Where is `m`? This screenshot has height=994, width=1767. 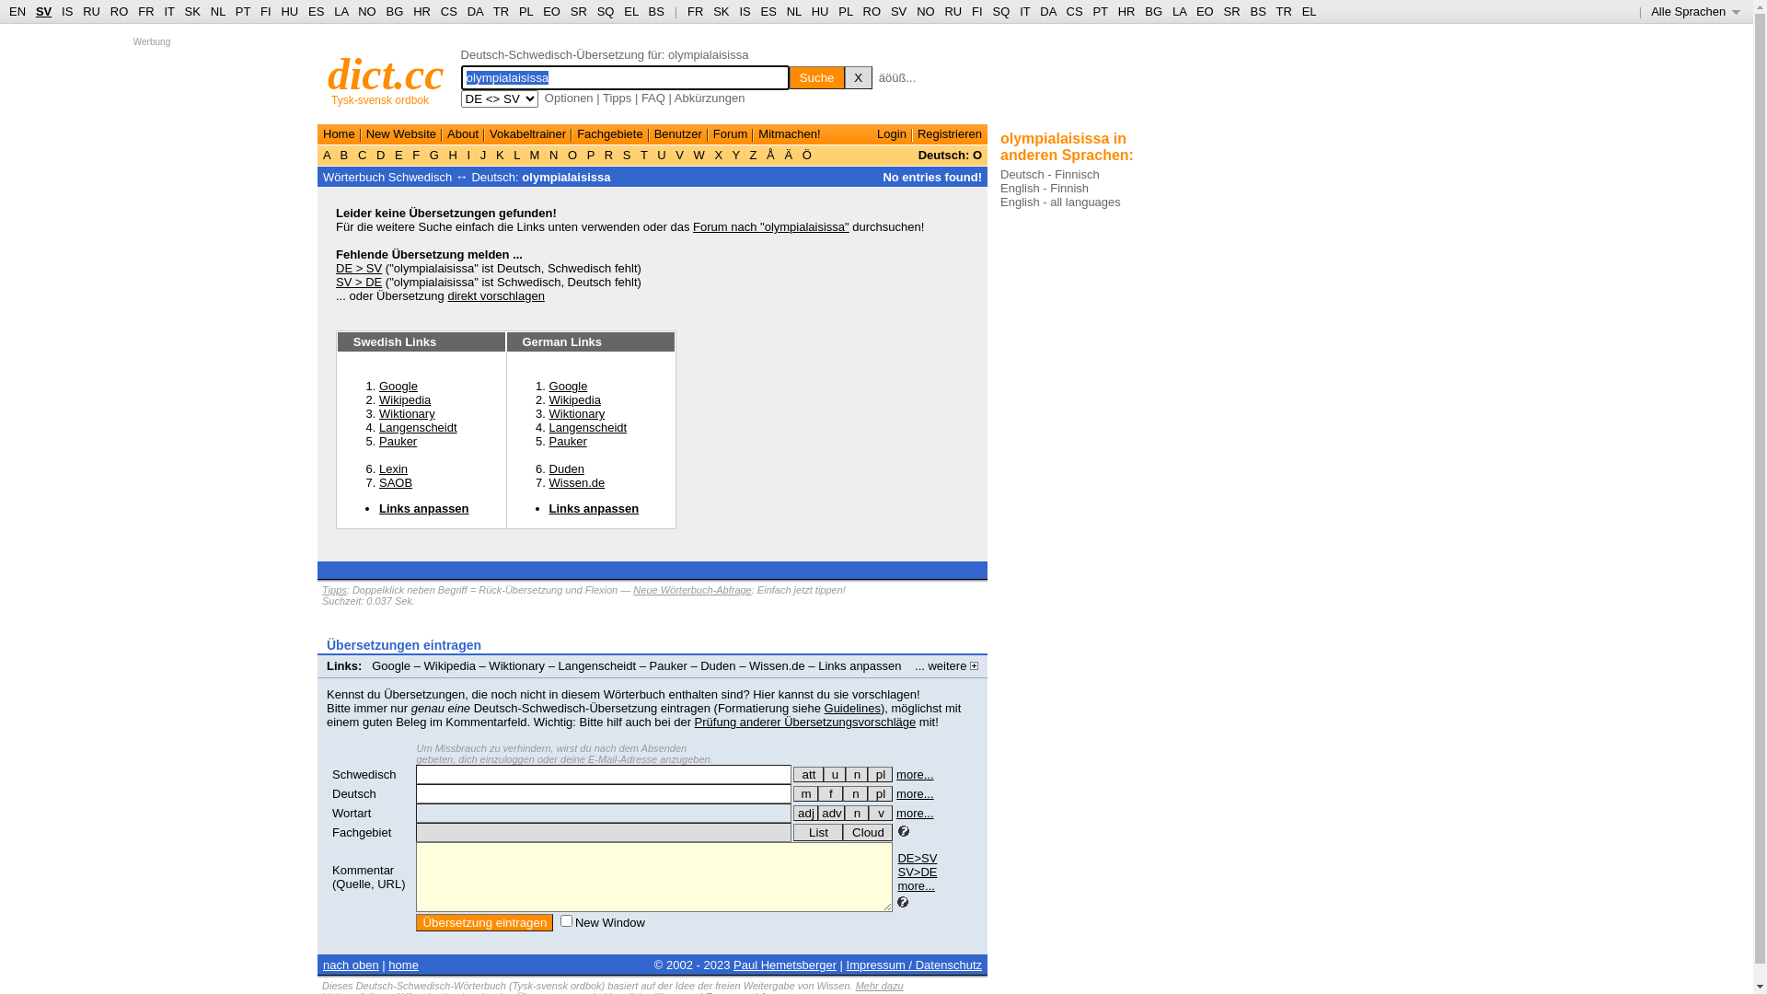
m is located at coordinates (806, 793).